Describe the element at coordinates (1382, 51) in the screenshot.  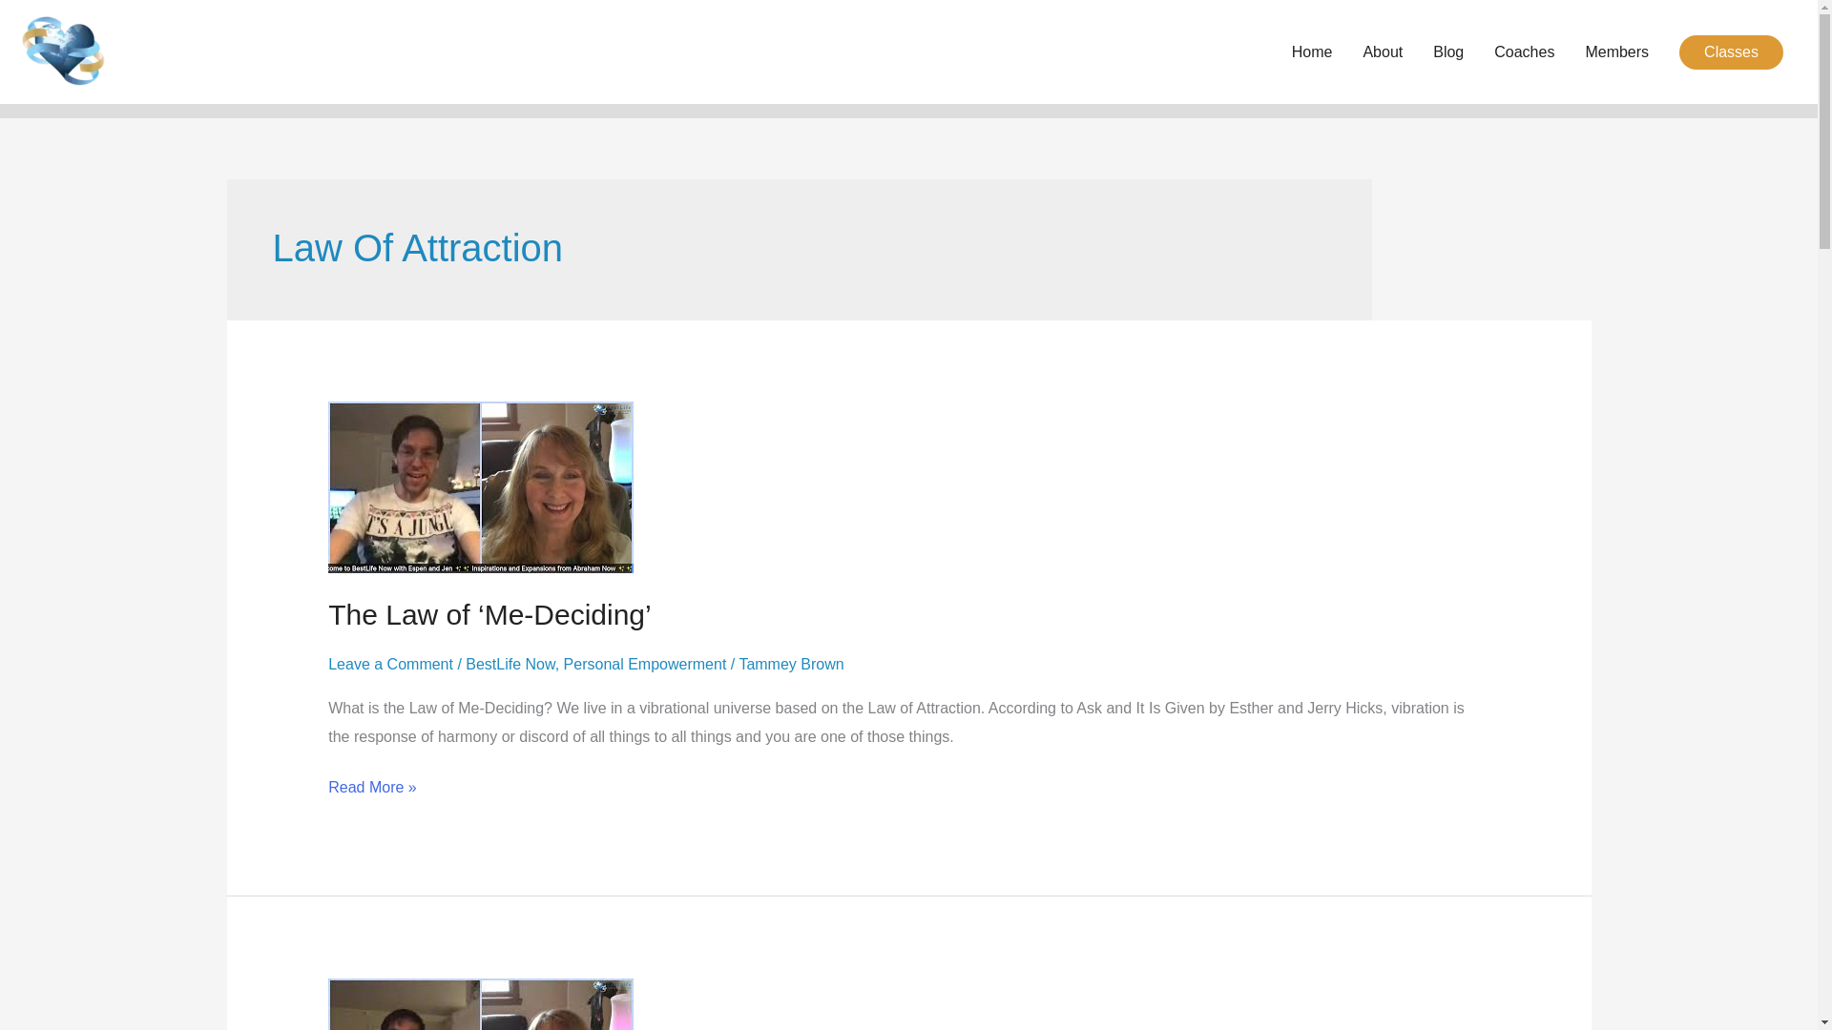
I see `About` at that location.